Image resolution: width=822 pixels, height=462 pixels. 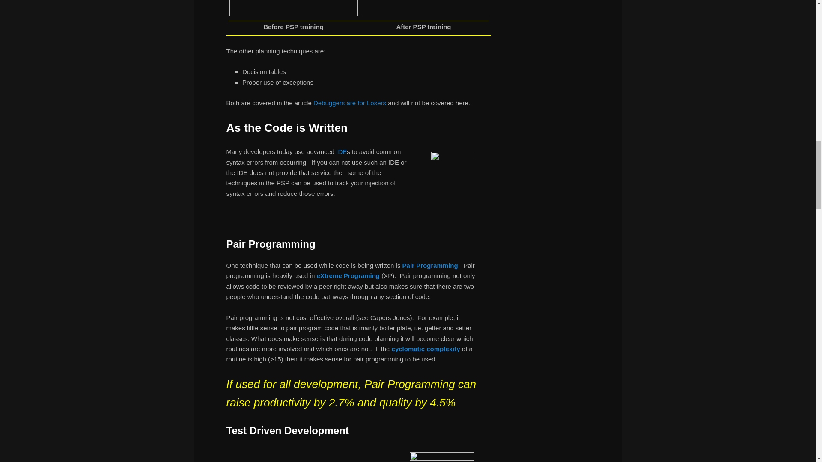 What do you see at coordinates (342, 151) in the screenshot?
I see `IDE` at bounding box center [342, 151].